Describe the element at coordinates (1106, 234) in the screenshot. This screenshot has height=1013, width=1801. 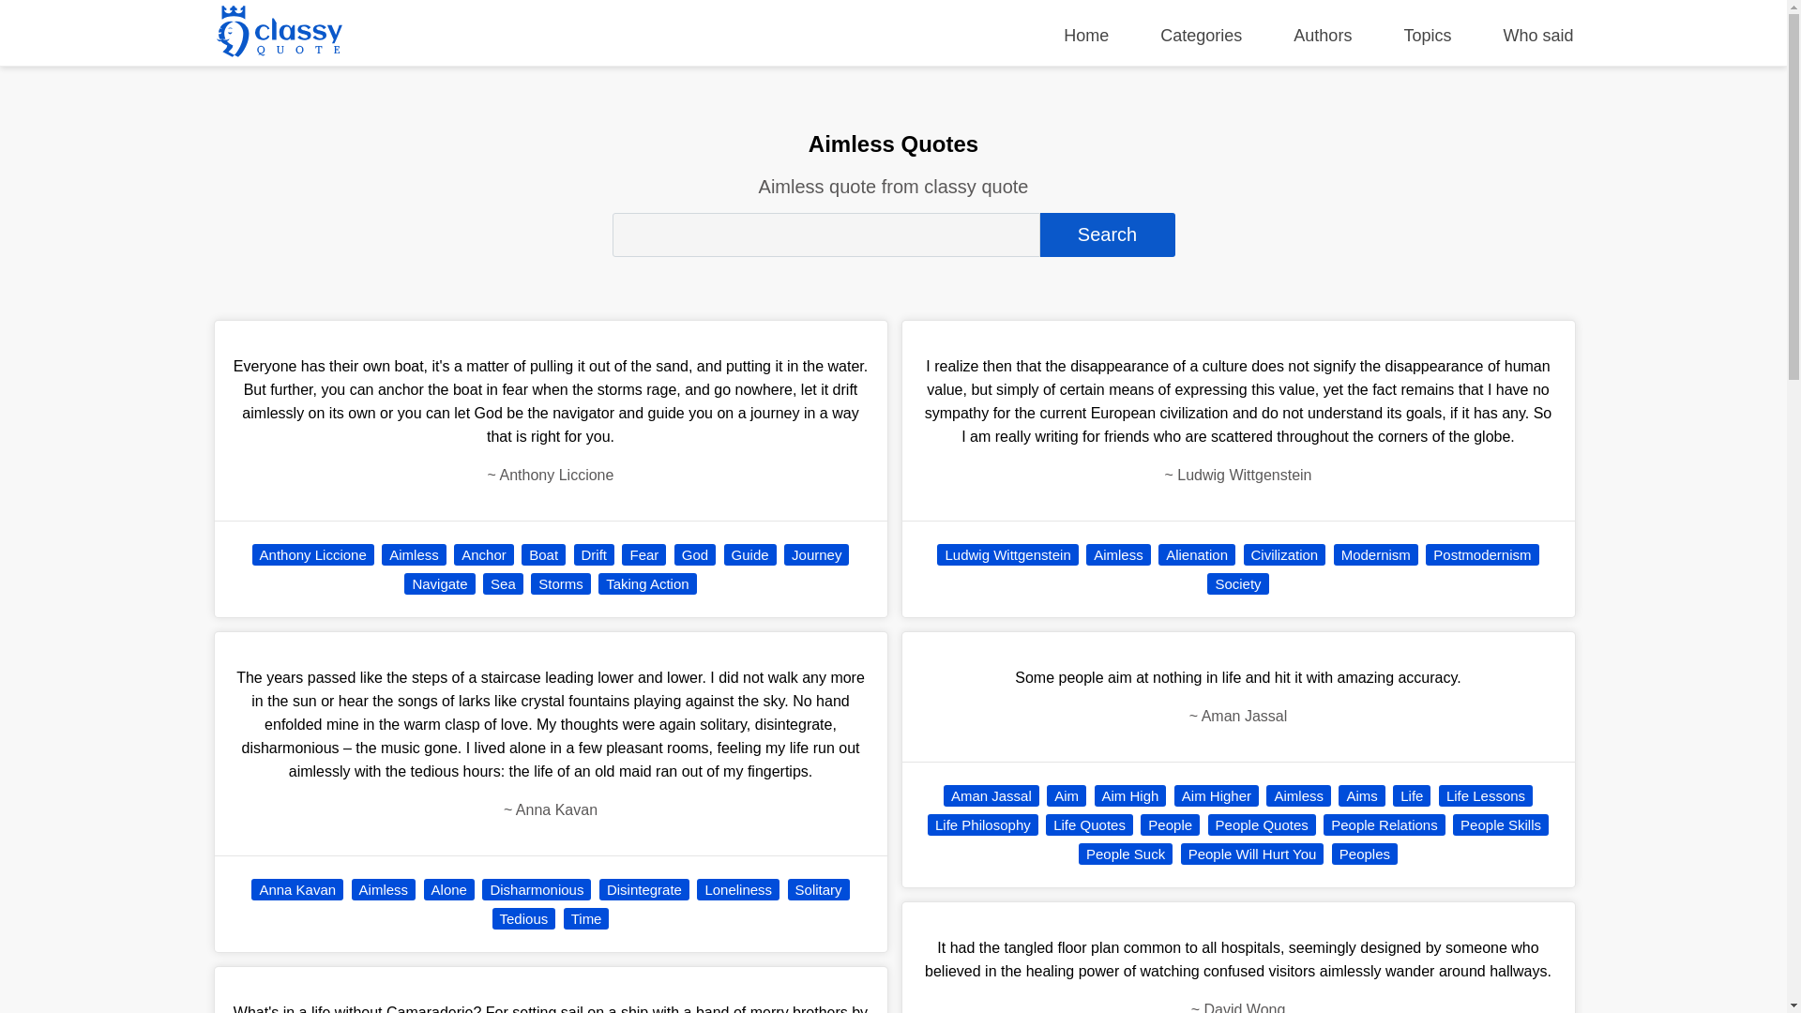
I see `Search` at that location.